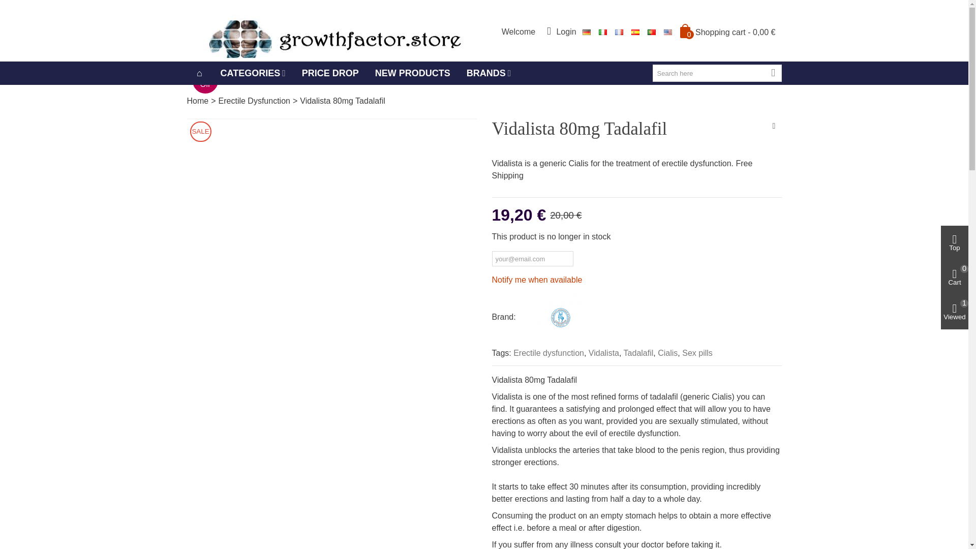 The width and height of the screenshot is (976, 549). What do you see at coordinates (561, 30) in the screenshot?
I see `Login` at bounding box center [561, 30].